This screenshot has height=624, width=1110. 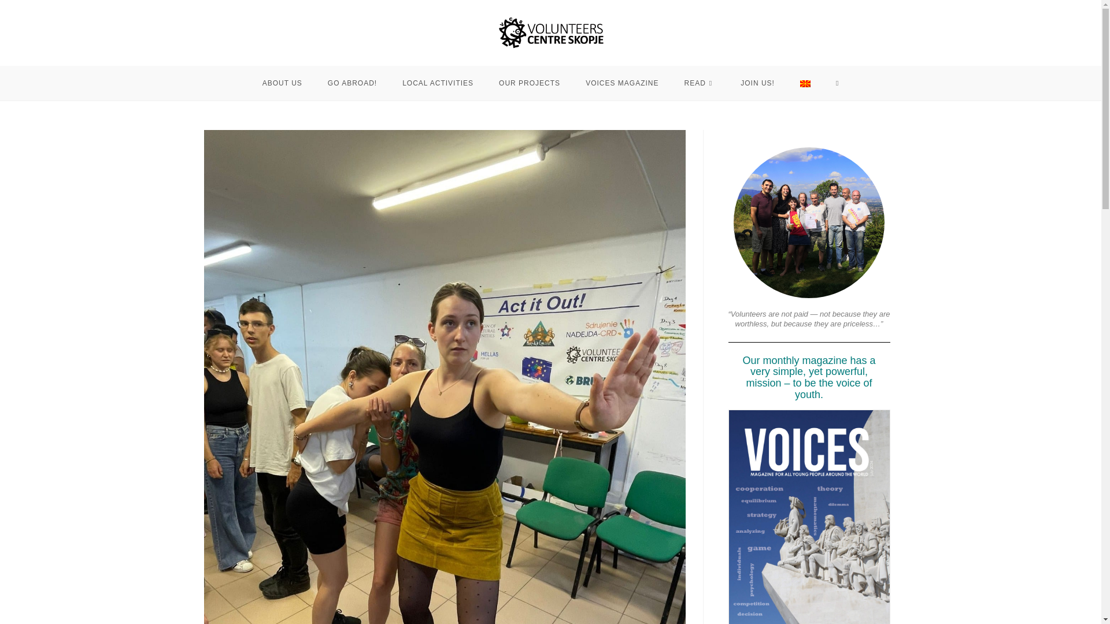 I want to click on VOICES MAGAZINE, so click(x=622, y=83).